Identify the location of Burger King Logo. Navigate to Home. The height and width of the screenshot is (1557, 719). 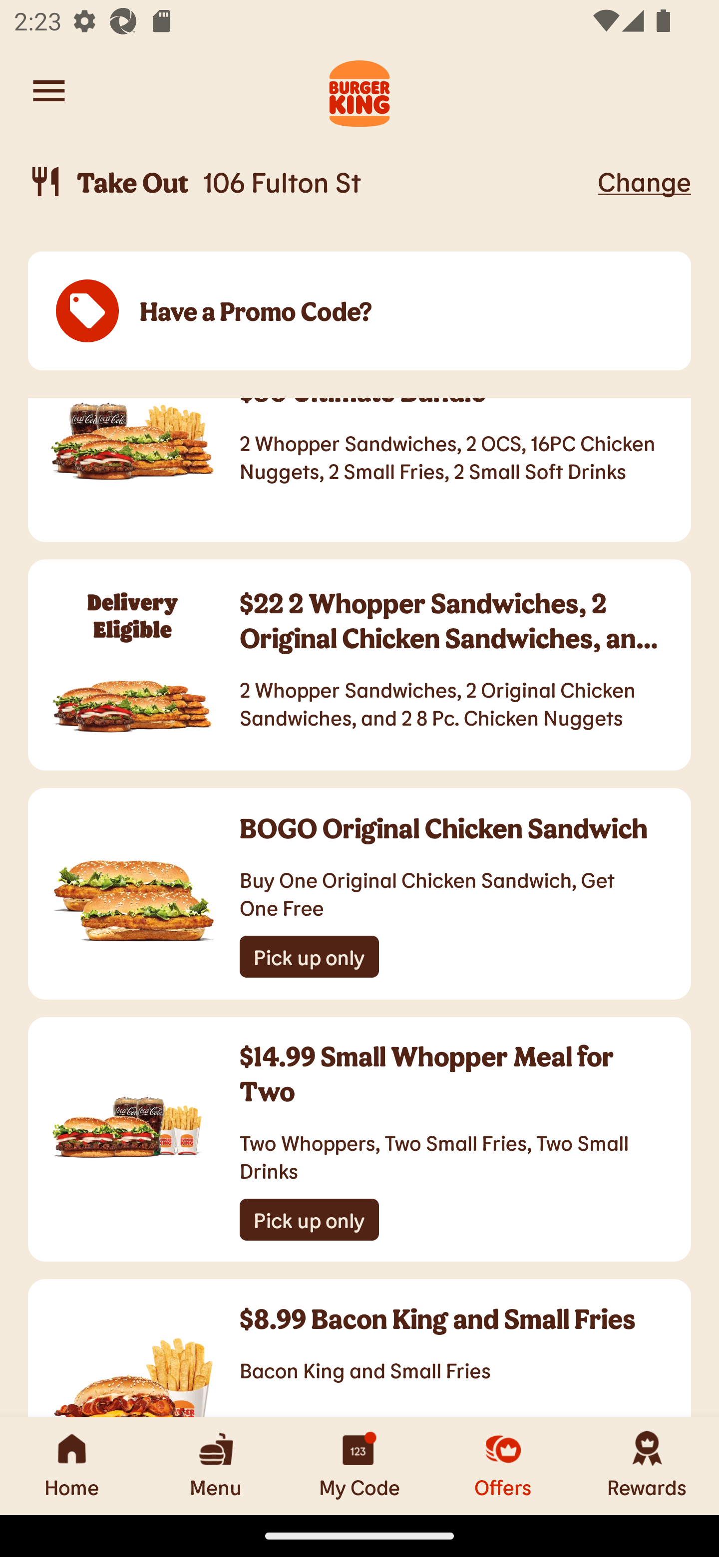
(359, 91).